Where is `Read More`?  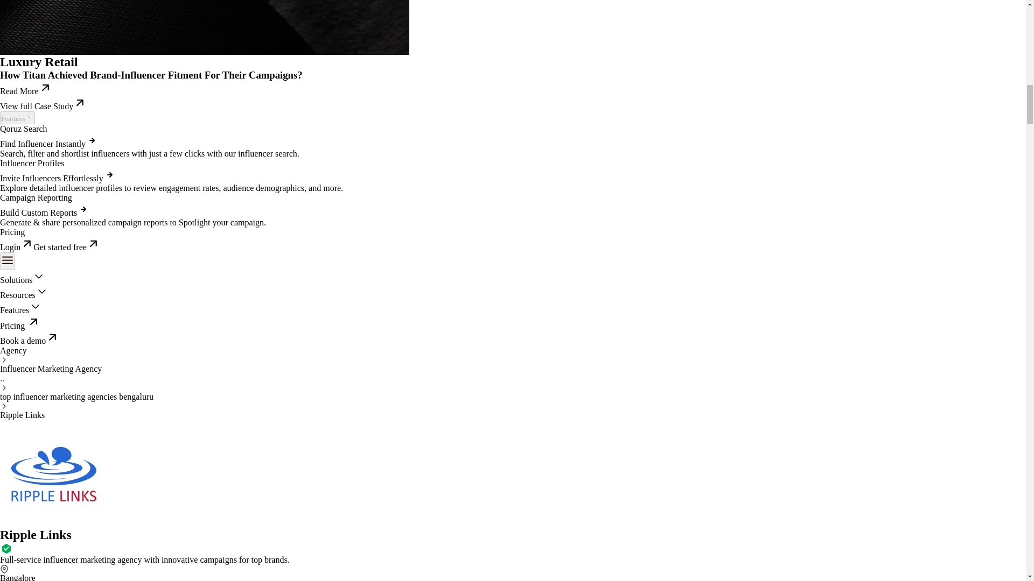 Read More is located at coordinates (26, 91).